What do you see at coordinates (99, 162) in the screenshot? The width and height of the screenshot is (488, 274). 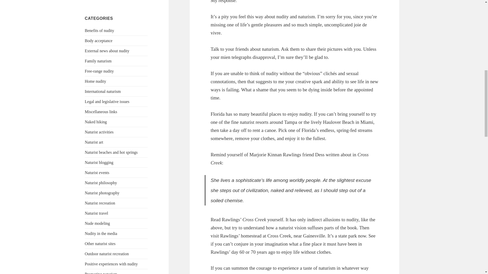 I see `Naturist blogging` at bounding box center [99, 162].